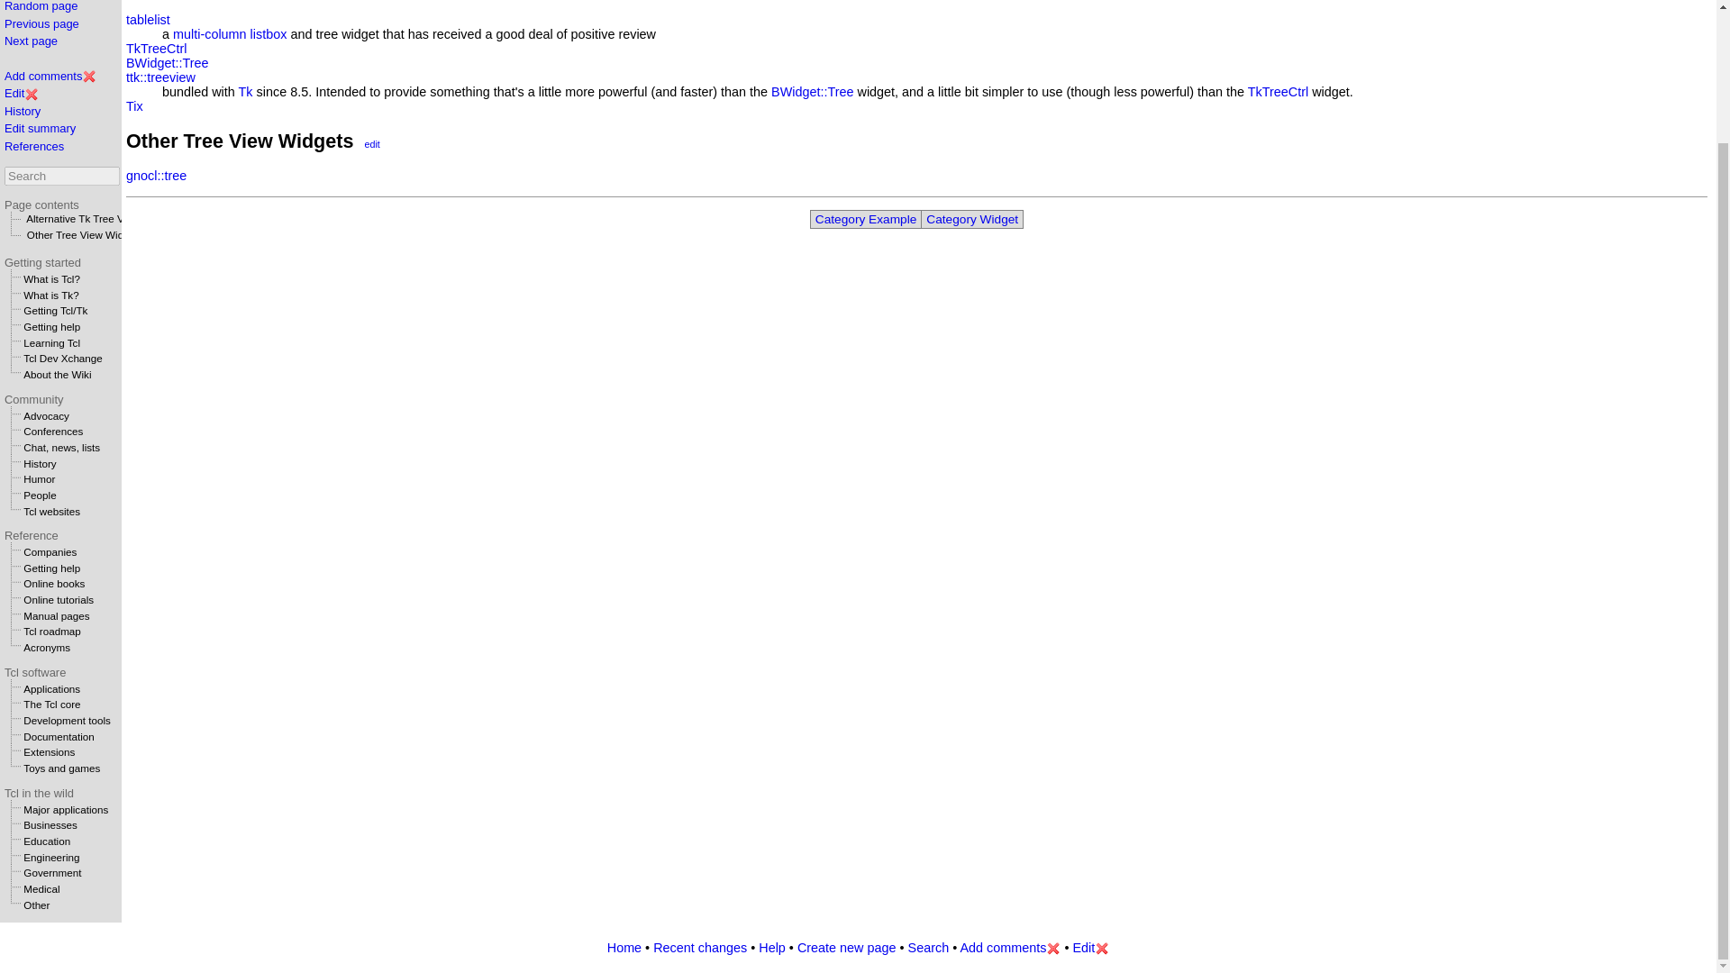  What do you see at coordinates (812, 92) in the screenshot?
I see `BWidget::Tree` at bounding box center [812, 92].